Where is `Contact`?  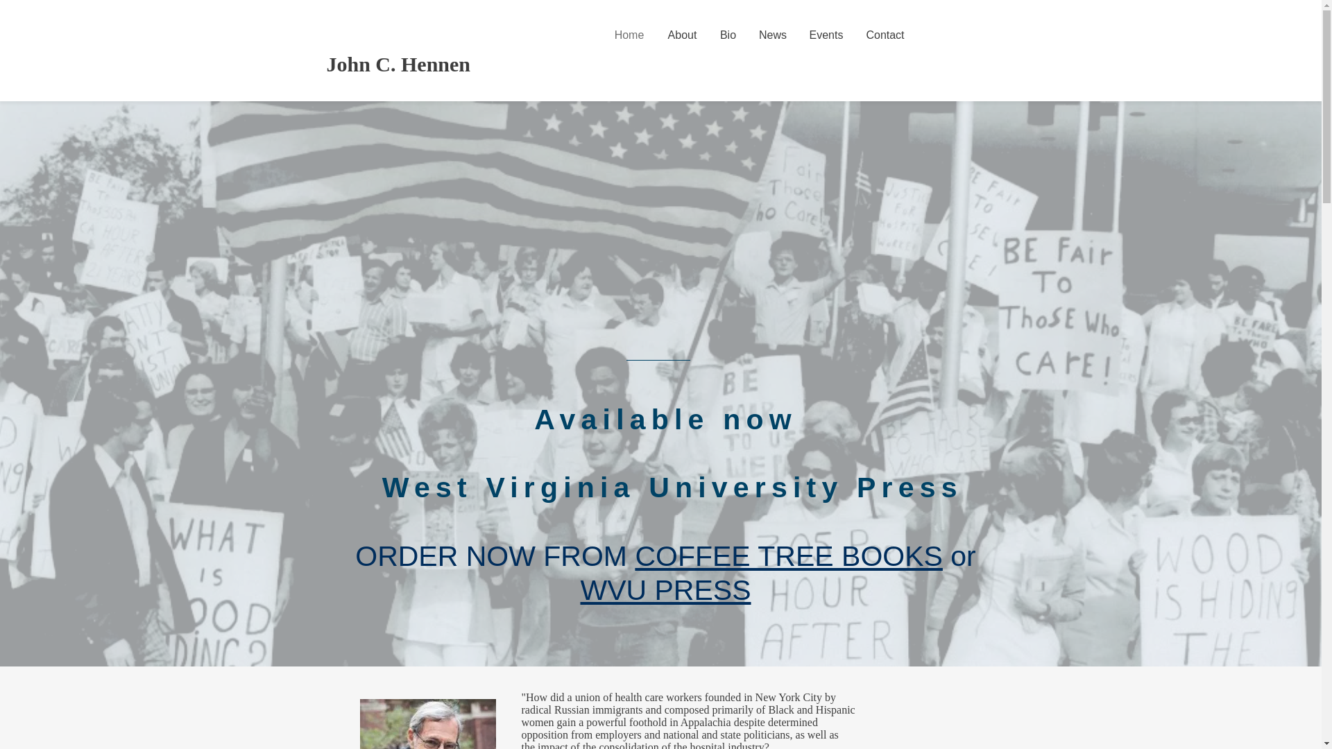
Contact is located at coordinates (885, 35).